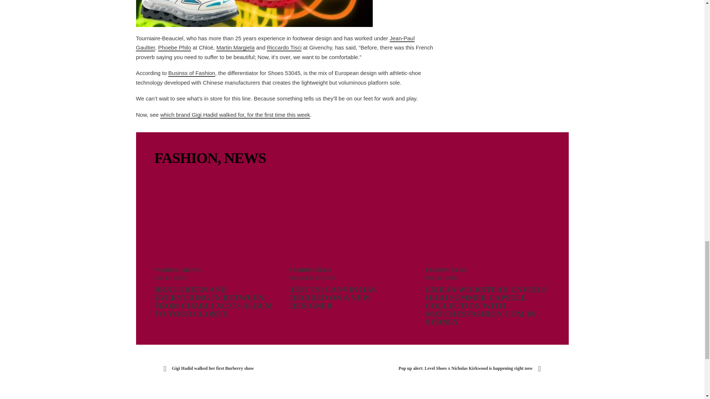  I want to click on Jean-Paul Gaultier, so click(275, 43).